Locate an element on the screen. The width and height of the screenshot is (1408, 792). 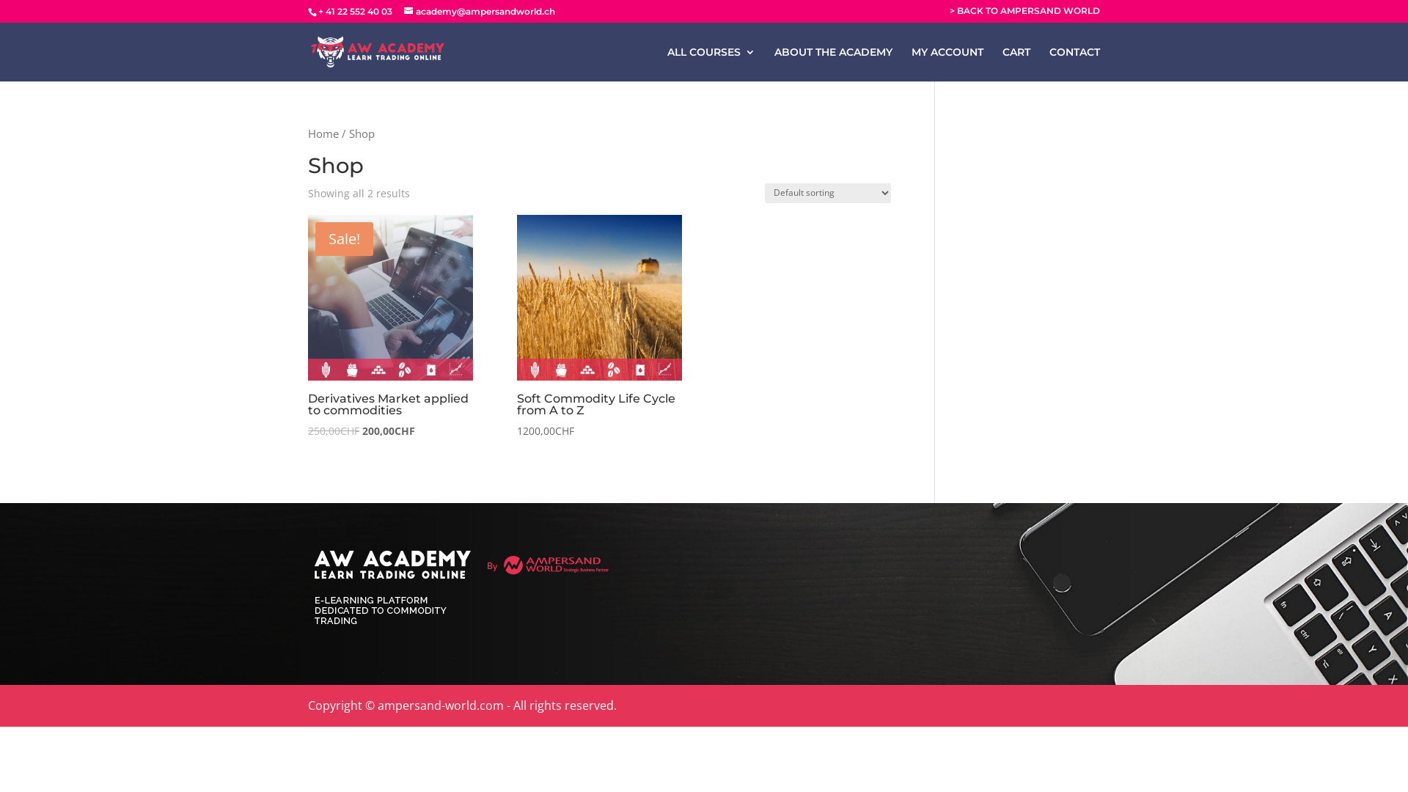
CONTACT is located at coordinates (1075, 65).